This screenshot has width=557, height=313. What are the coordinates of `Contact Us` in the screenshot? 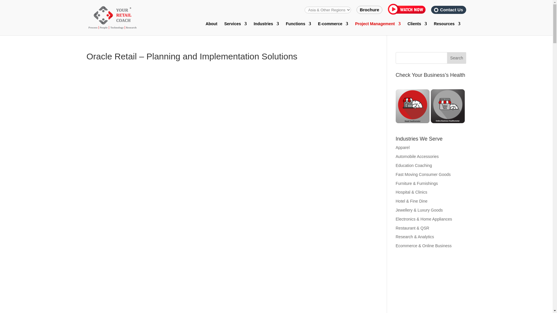 It's located at (451, 10).